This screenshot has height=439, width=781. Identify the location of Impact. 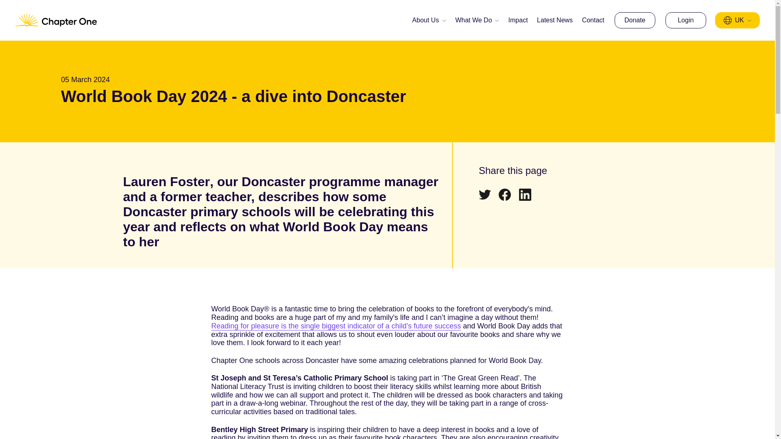
(518, 20).